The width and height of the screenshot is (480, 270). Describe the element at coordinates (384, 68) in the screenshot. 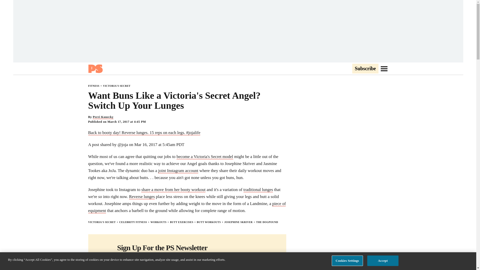

I see `Go to Navigation` at that location.